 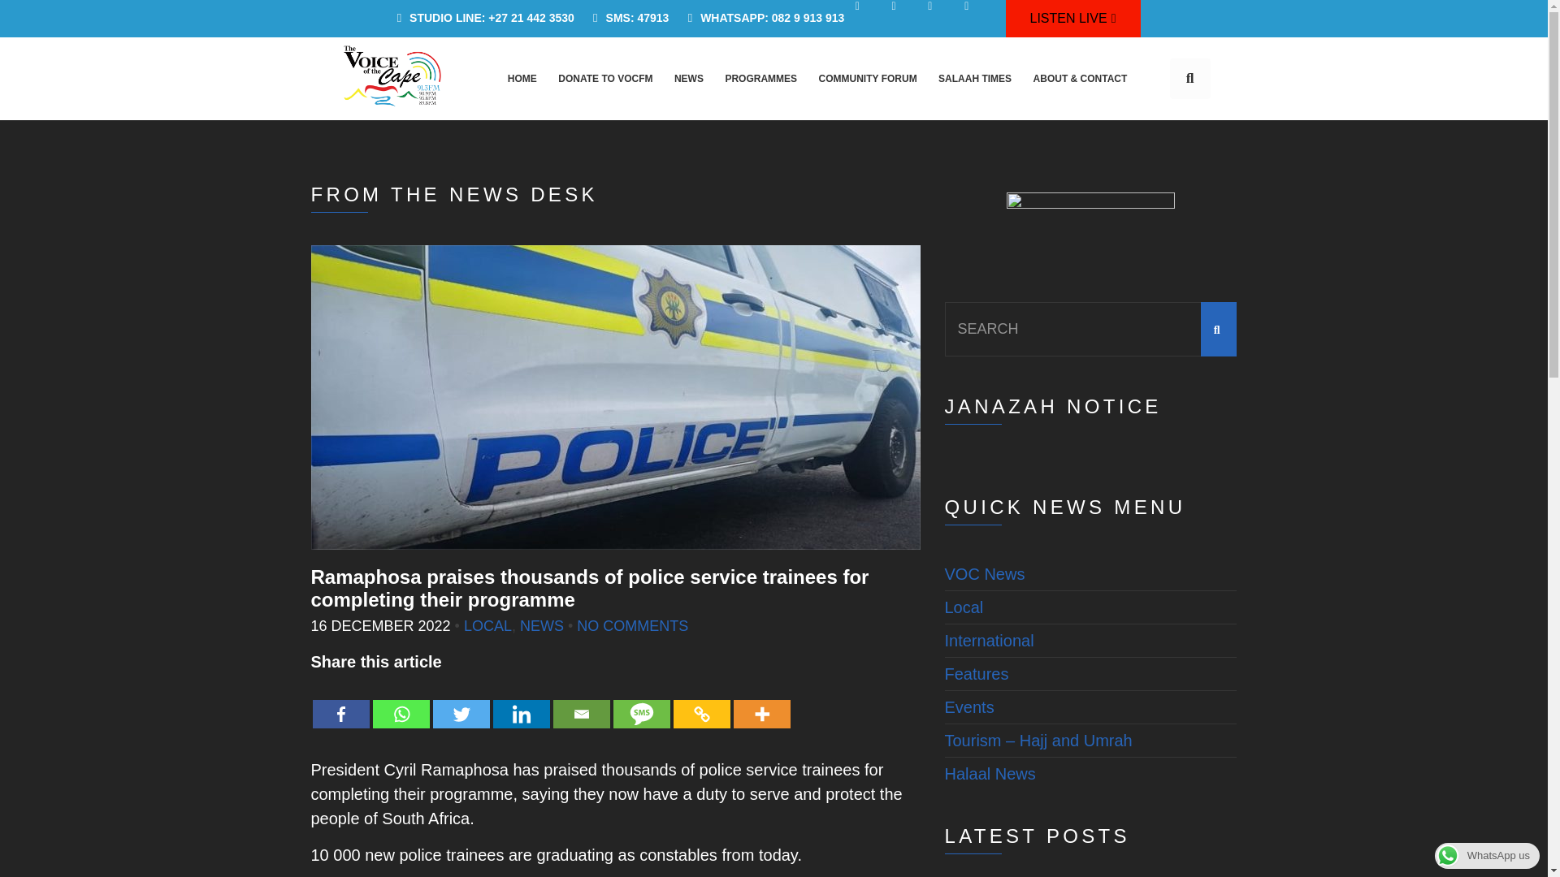 What do you see at coordinates (520, 702) in the screenshot?
I see `Linkedin` at bounding box center [520, 702].